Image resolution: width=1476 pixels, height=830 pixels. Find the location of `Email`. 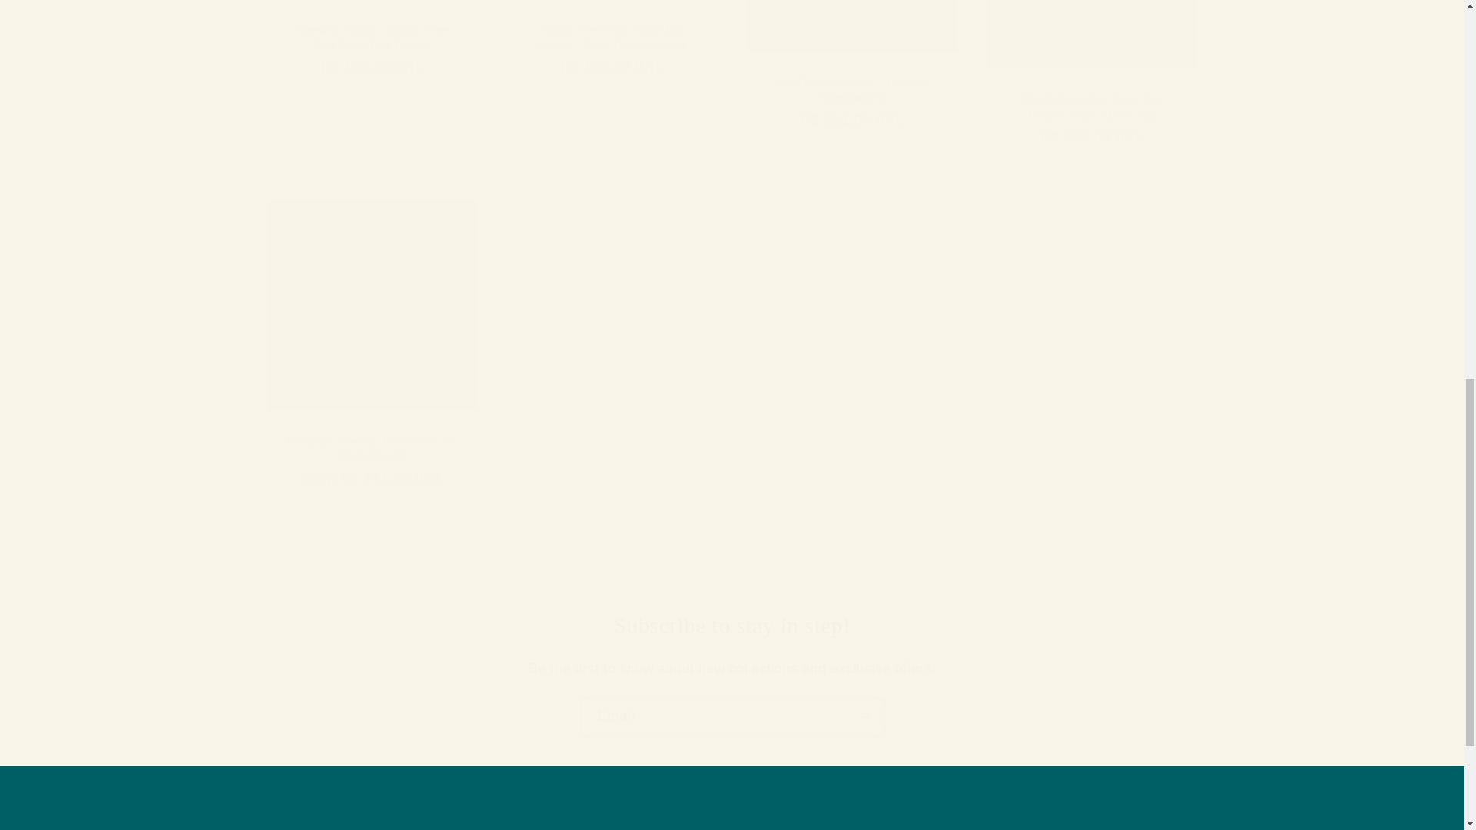

Email is located at coordinates (732, 717).